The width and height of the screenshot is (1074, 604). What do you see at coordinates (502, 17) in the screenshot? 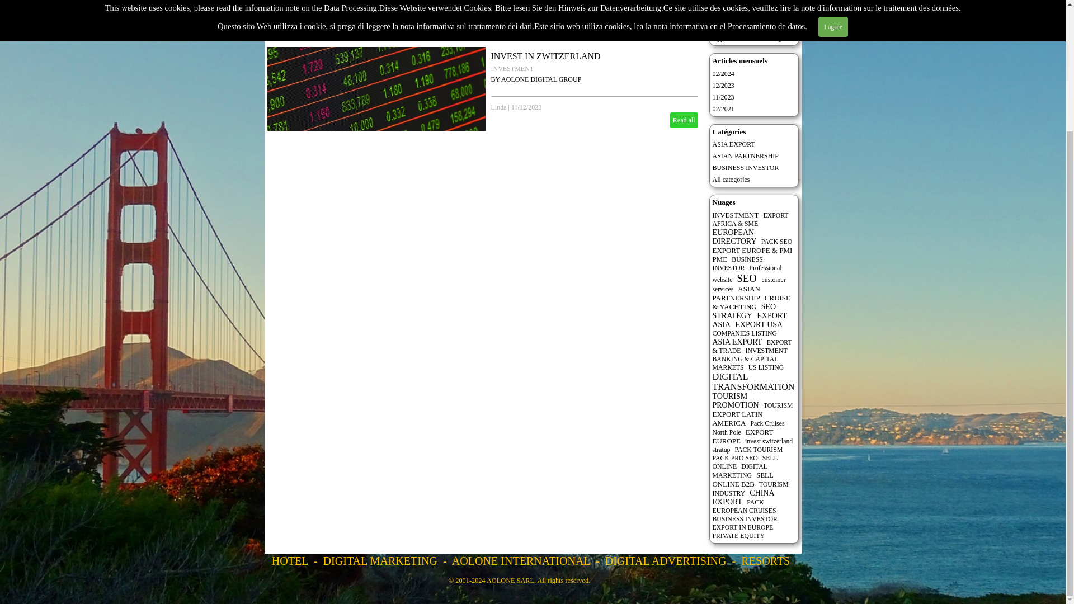
I see `Jane Lee` at bounding box center [502, 17].